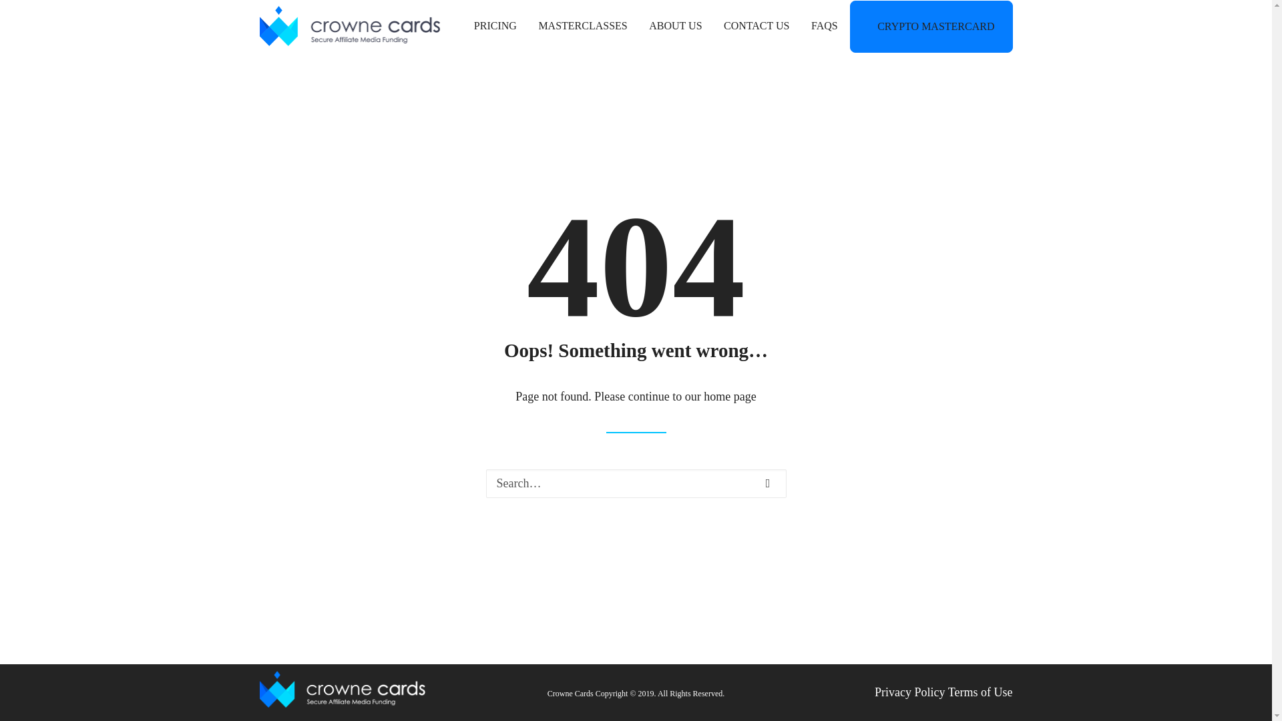 The height and width of the screenshot is (721, 1282). What do you see at coordinates (980, 692) in the screenshot?
I see `Terms of Use` at bounding box center [980, 692].